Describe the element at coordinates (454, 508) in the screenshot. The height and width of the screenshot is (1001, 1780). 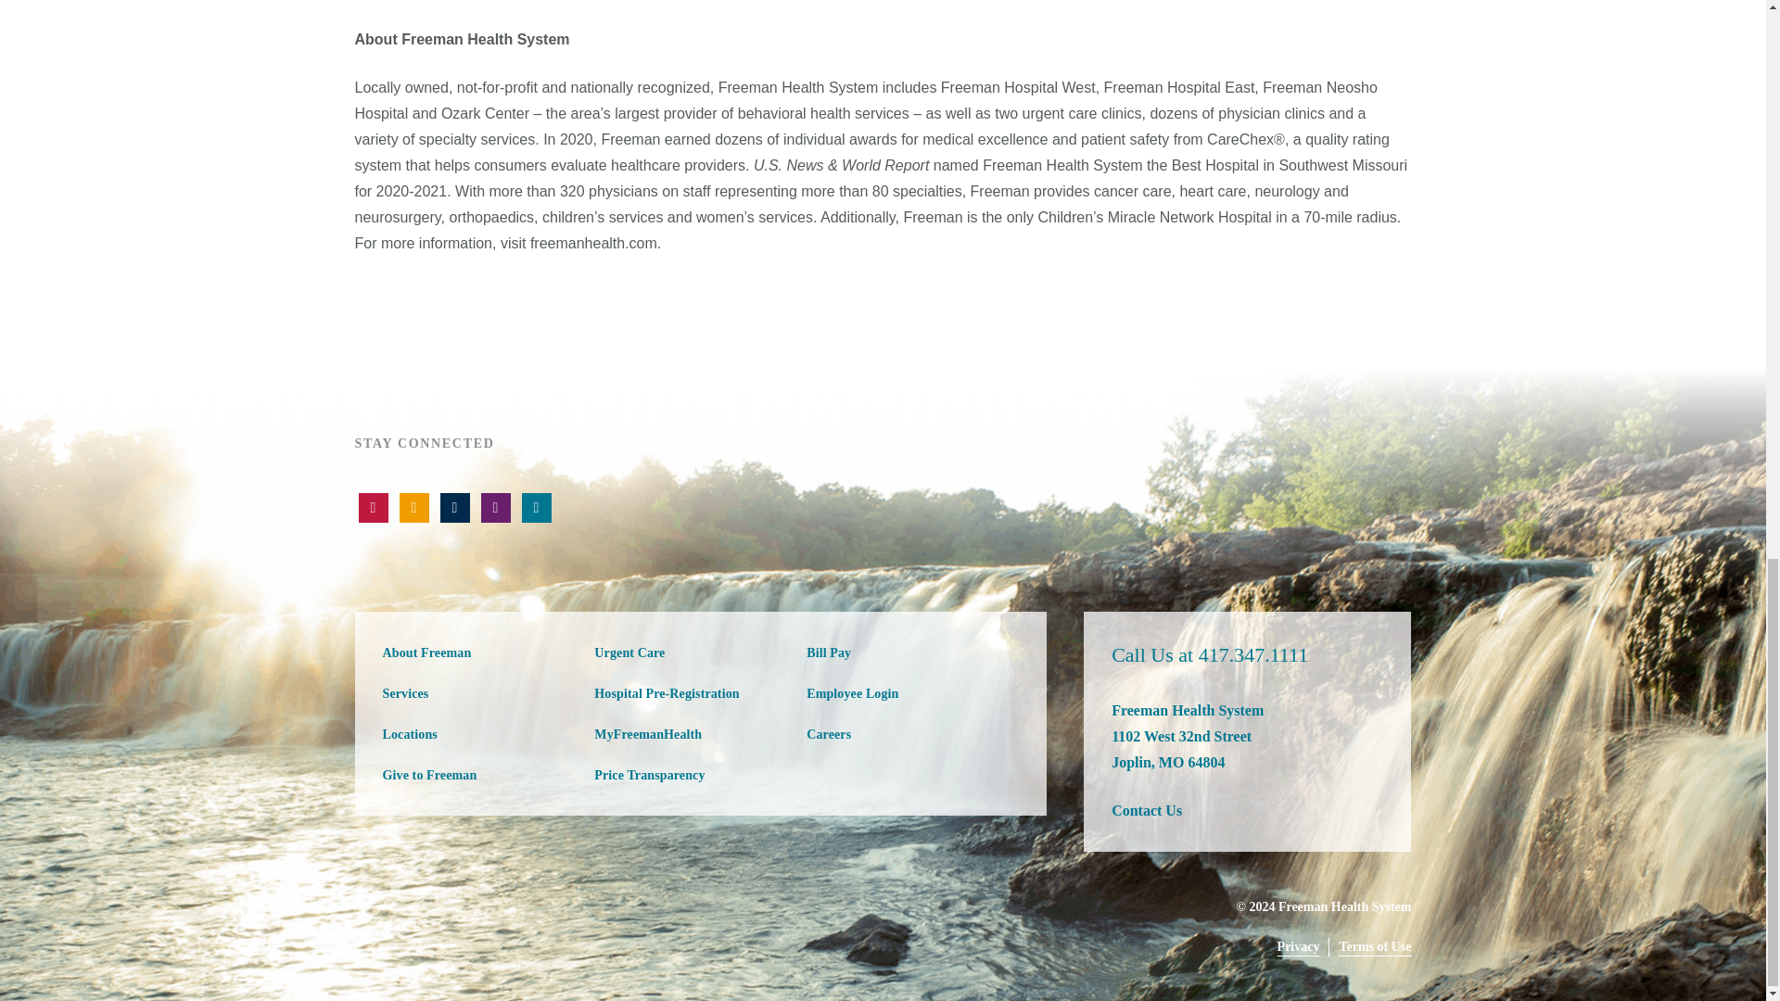
I see `Facebook` at that location.